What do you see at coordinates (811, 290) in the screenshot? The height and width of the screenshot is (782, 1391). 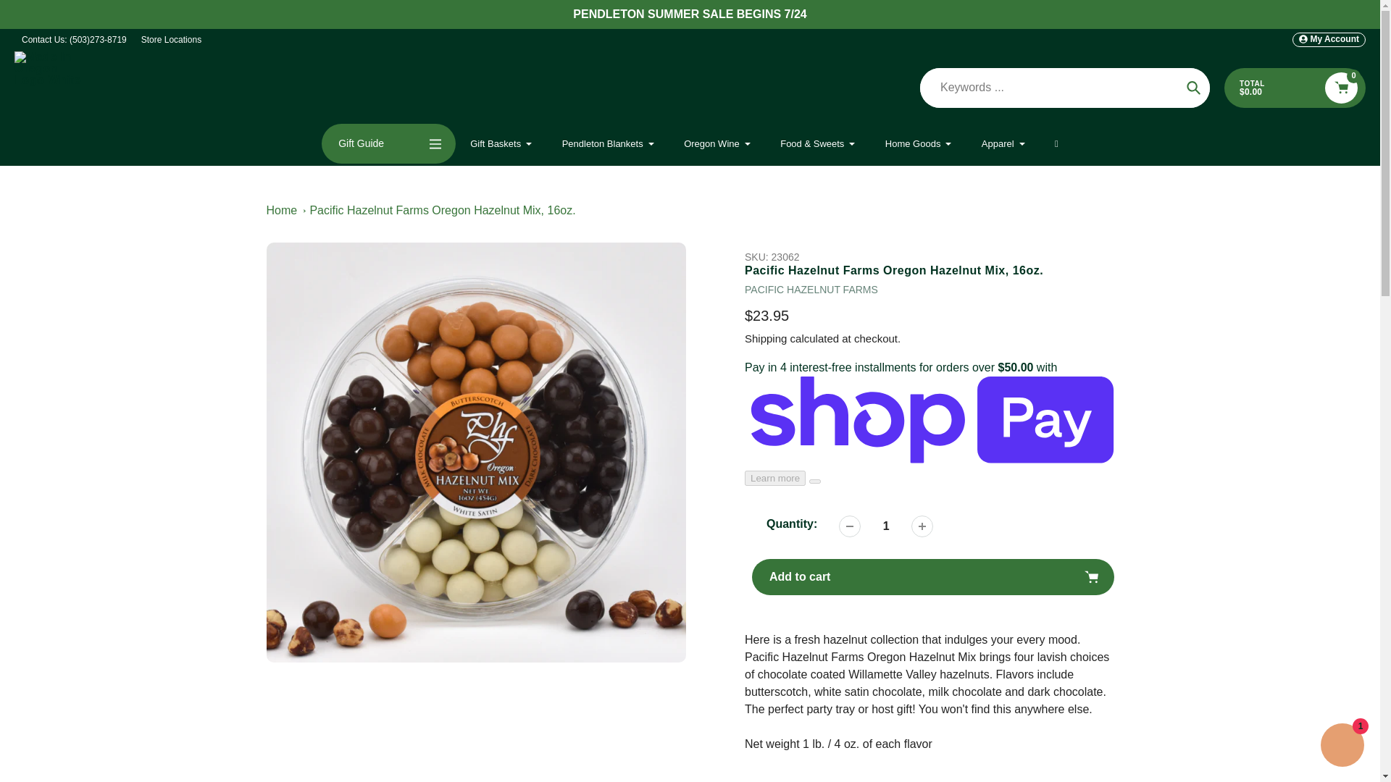 I see `PACIFIC HAZELNUT FARMS` at bounding box center [811, 290].